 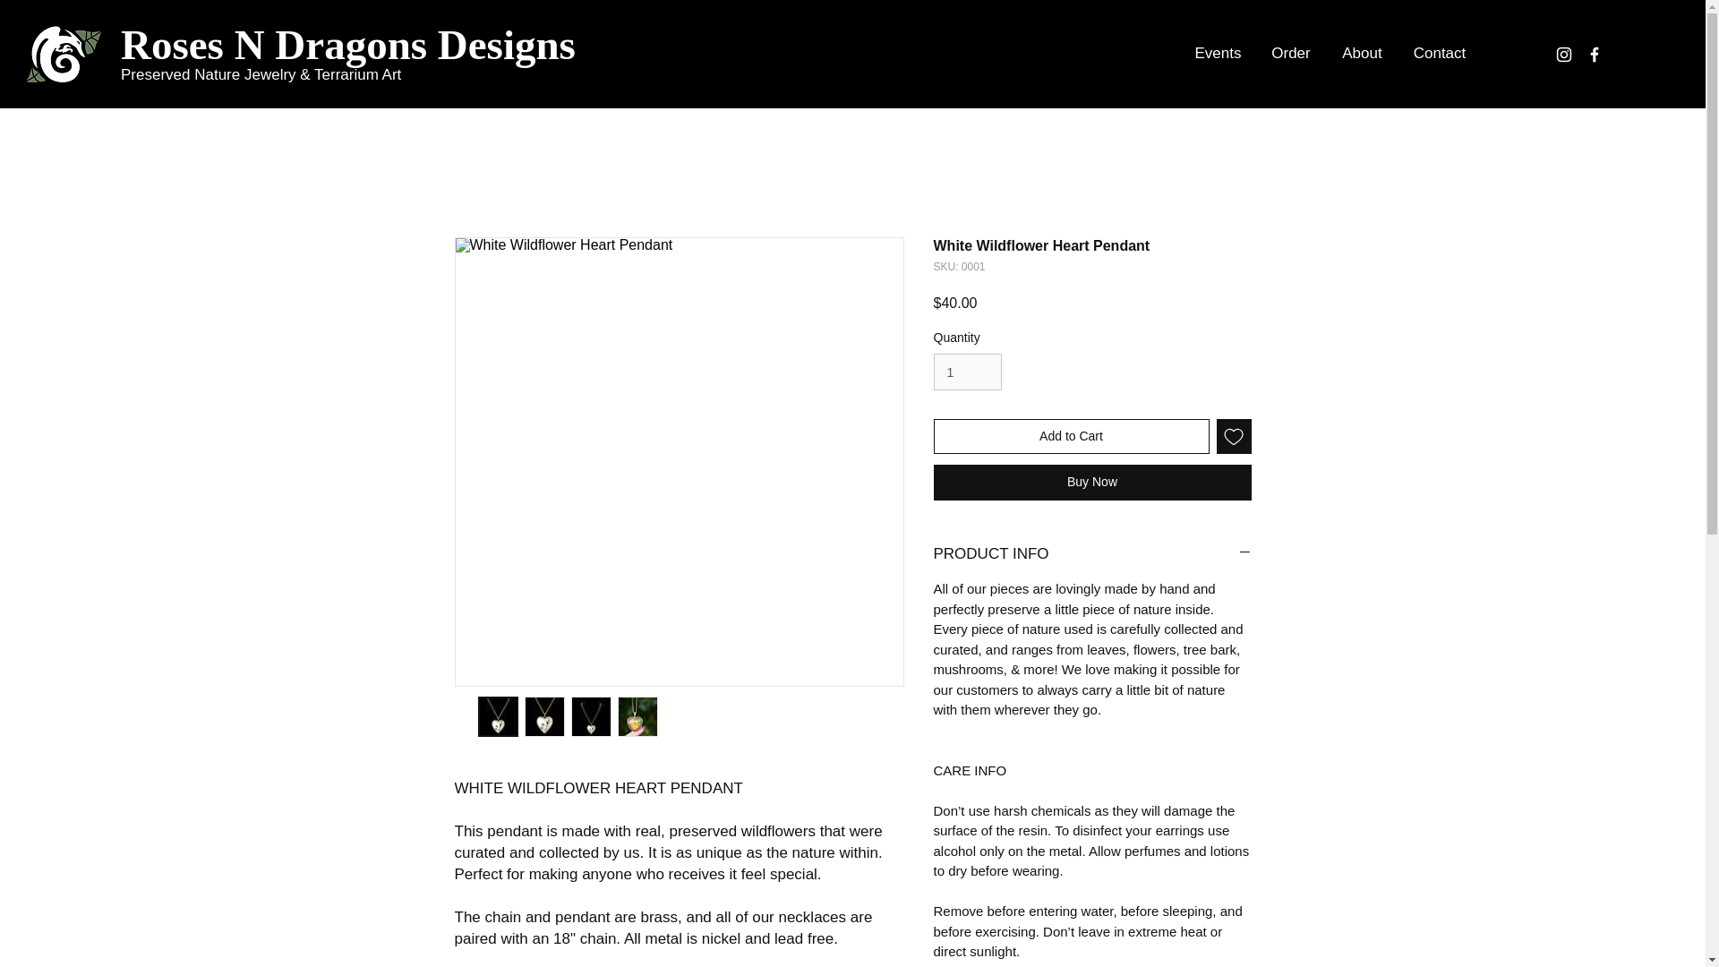 I want to click on Order, so click(x=1289, y=54).